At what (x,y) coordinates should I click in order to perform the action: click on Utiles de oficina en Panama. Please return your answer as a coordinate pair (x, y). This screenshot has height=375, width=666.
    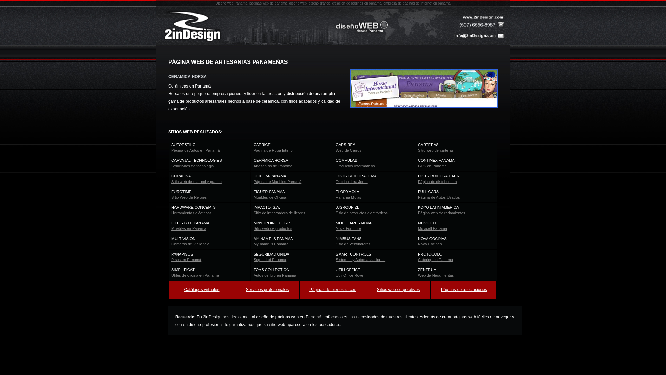
    Looking at the image, I should click on (195, 275).